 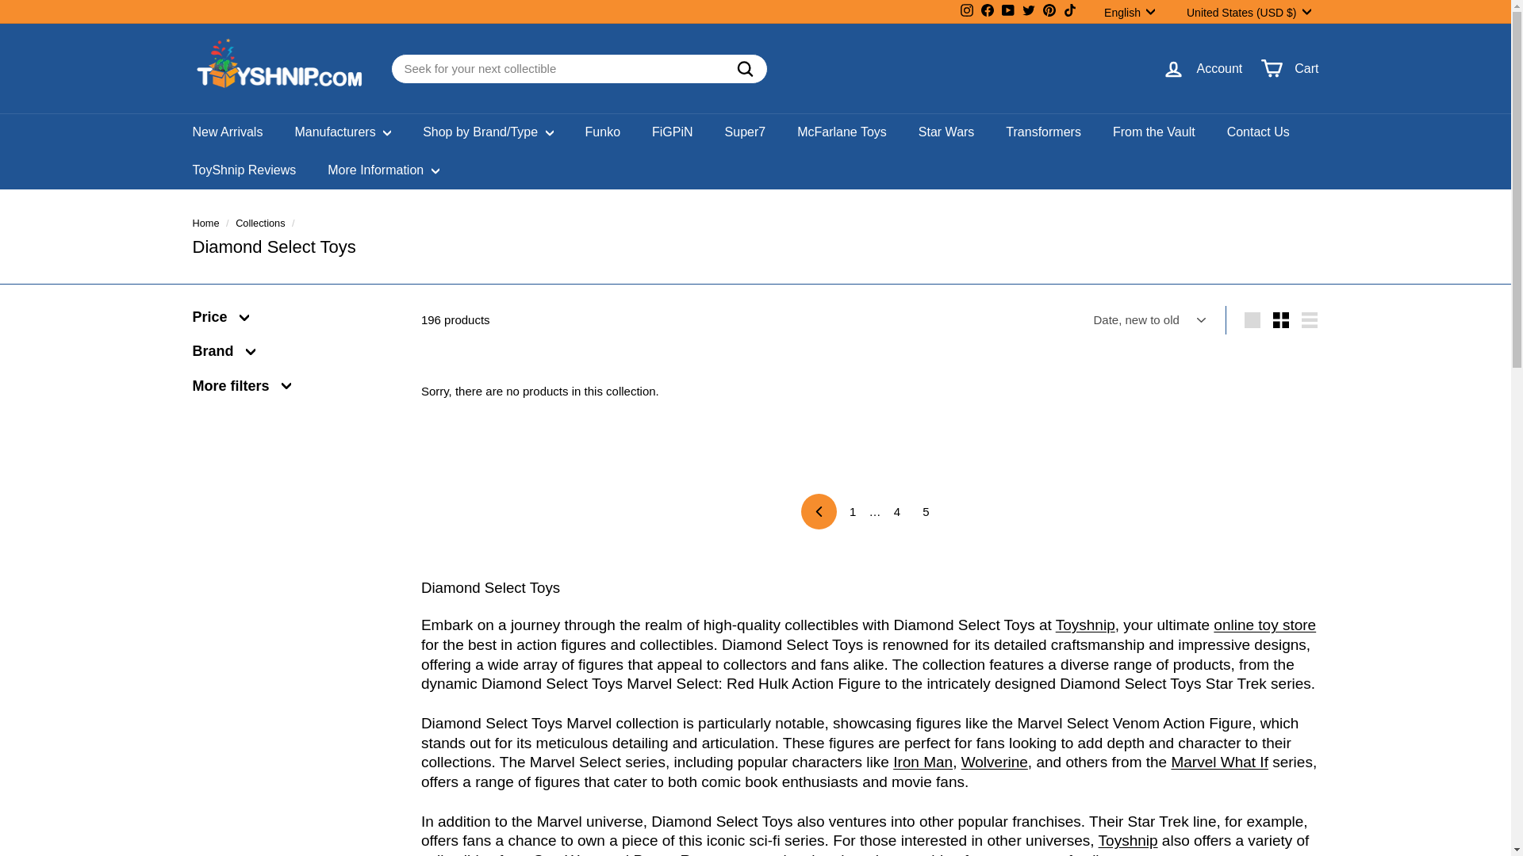 I want to click on Back to the frontpage, so click(x=1007, y=13).